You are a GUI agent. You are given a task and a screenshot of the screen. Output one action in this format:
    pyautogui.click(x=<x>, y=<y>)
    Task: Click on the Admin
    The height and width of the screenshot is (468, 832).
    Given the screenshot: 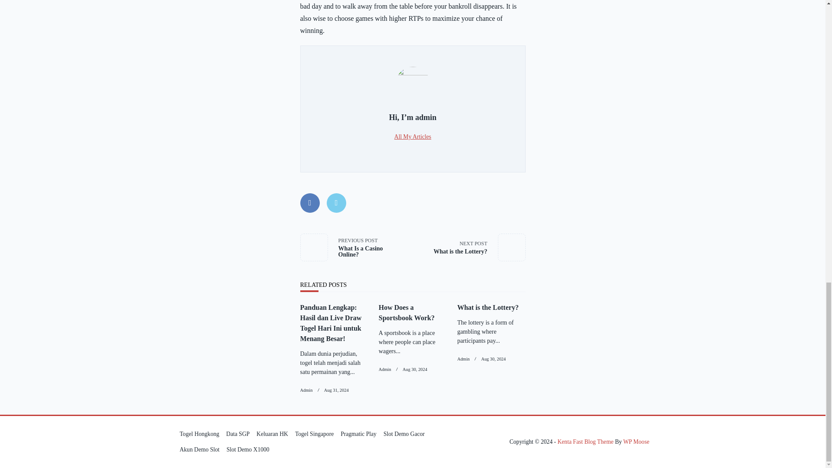 What is the action you would take?
    pyautogui.click(x=356, y=247)
    